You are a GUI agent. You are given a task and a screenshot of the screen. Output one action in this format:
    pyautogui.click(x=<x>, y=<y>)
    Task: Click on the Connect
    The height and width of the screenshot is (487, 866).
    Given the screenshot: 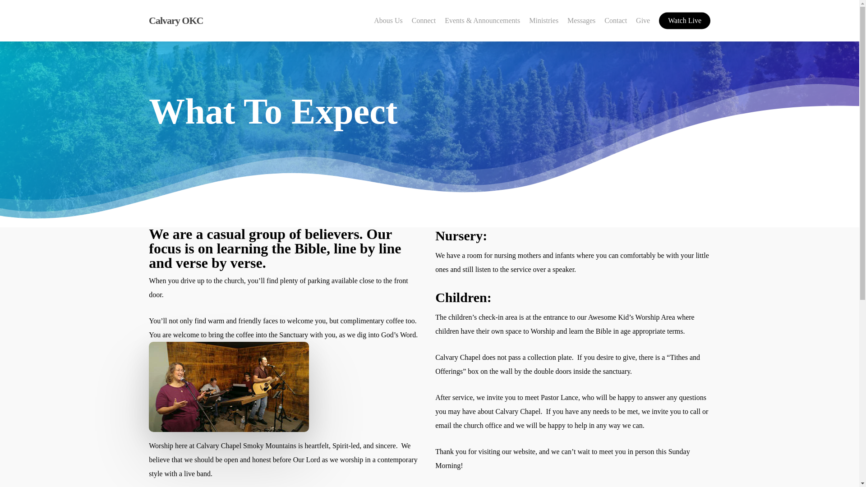 What is the action you would take?
    pyautogui.click(x=424, y=21)
    